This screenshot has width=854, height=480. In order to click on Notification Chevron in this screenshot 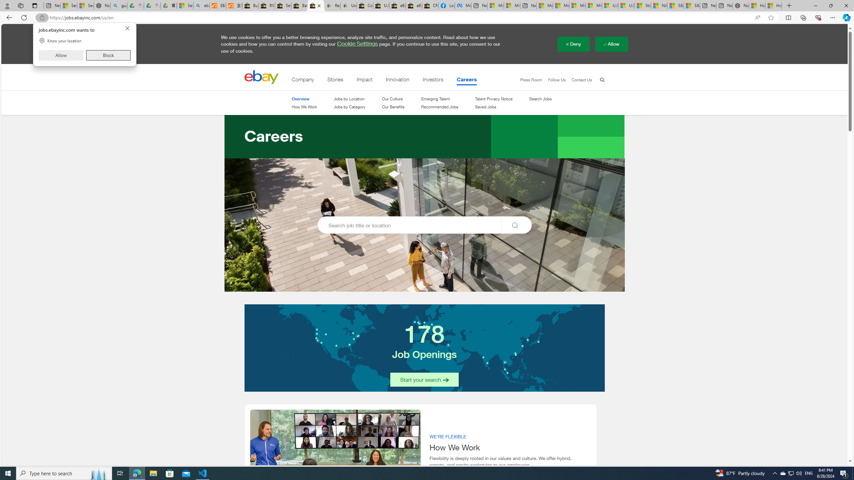, I will do `click(775, 473)`.